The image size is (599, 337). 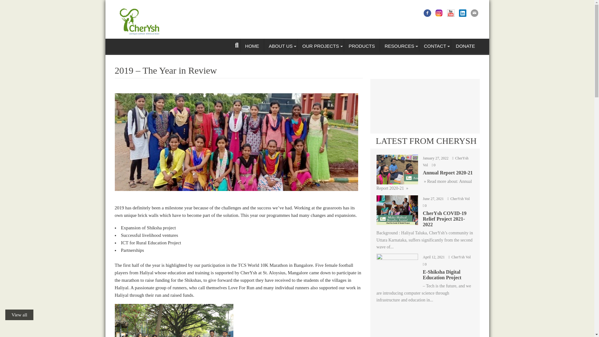 What do you see at coordinates (446, 162) in the screenshot?
I see `CherYsh Vol` at bounding box center [446, 162].